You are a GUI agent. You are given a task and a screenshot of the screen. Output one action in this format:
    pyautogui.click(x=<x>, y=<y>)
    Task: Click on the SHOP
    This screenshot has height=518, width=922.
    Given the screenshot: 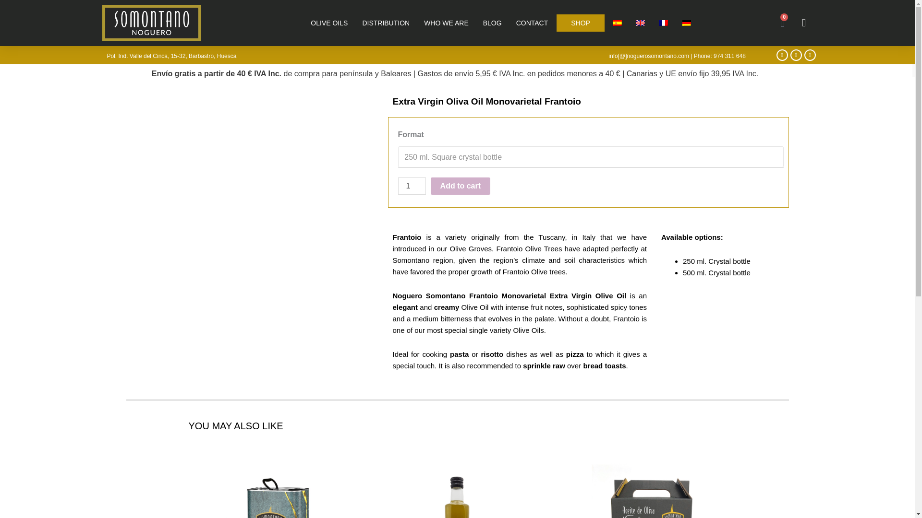 What is the action you would take?
    pyautogui.click(x=581, y=23)
    